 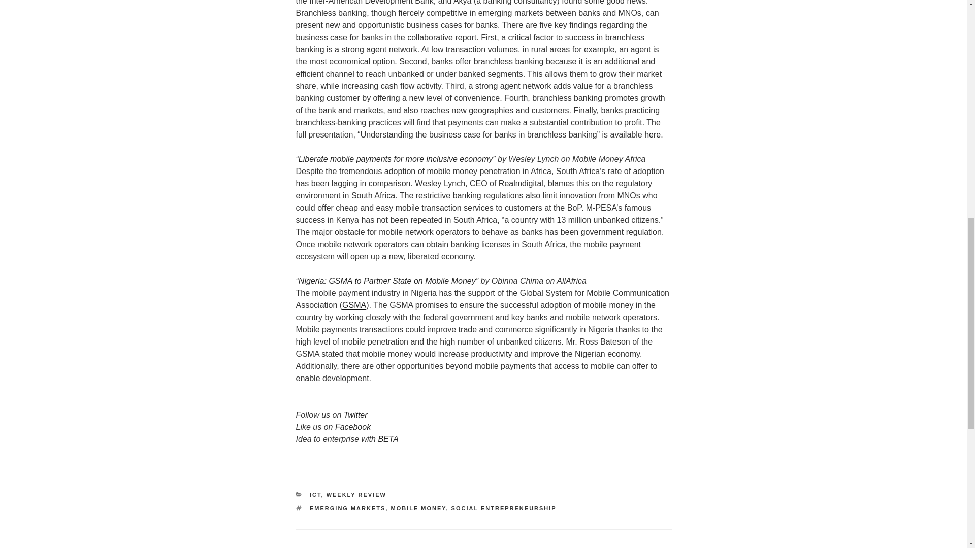 I want to click on Nigeria: GSMA to Partner State on Mobile Money, so click(x=387, y=281).